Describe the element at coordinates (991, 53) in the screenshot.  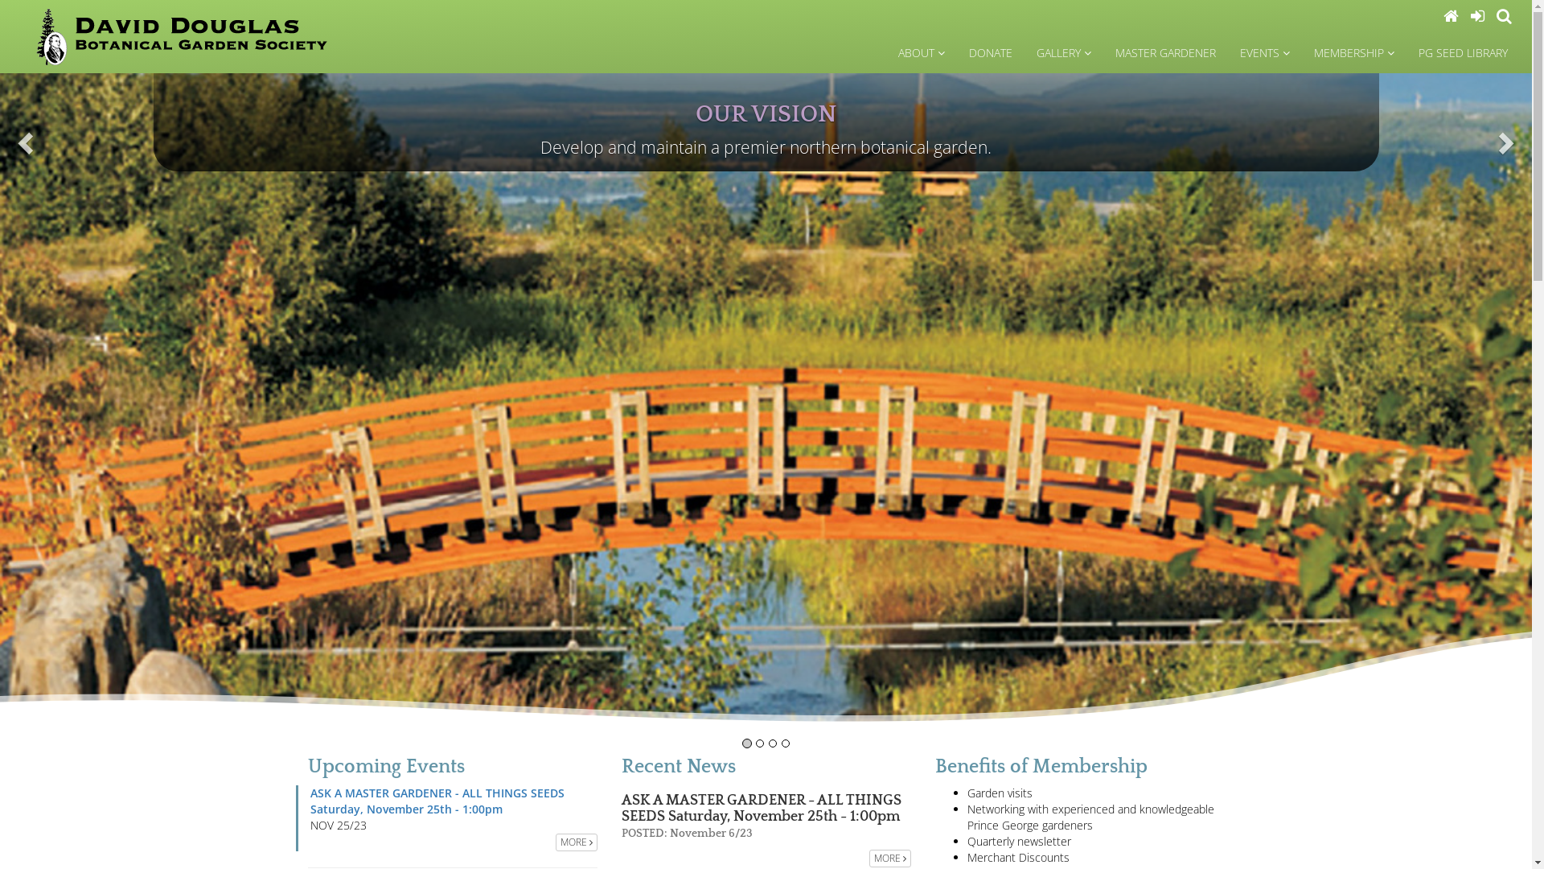
I see `DONATE` at that location.